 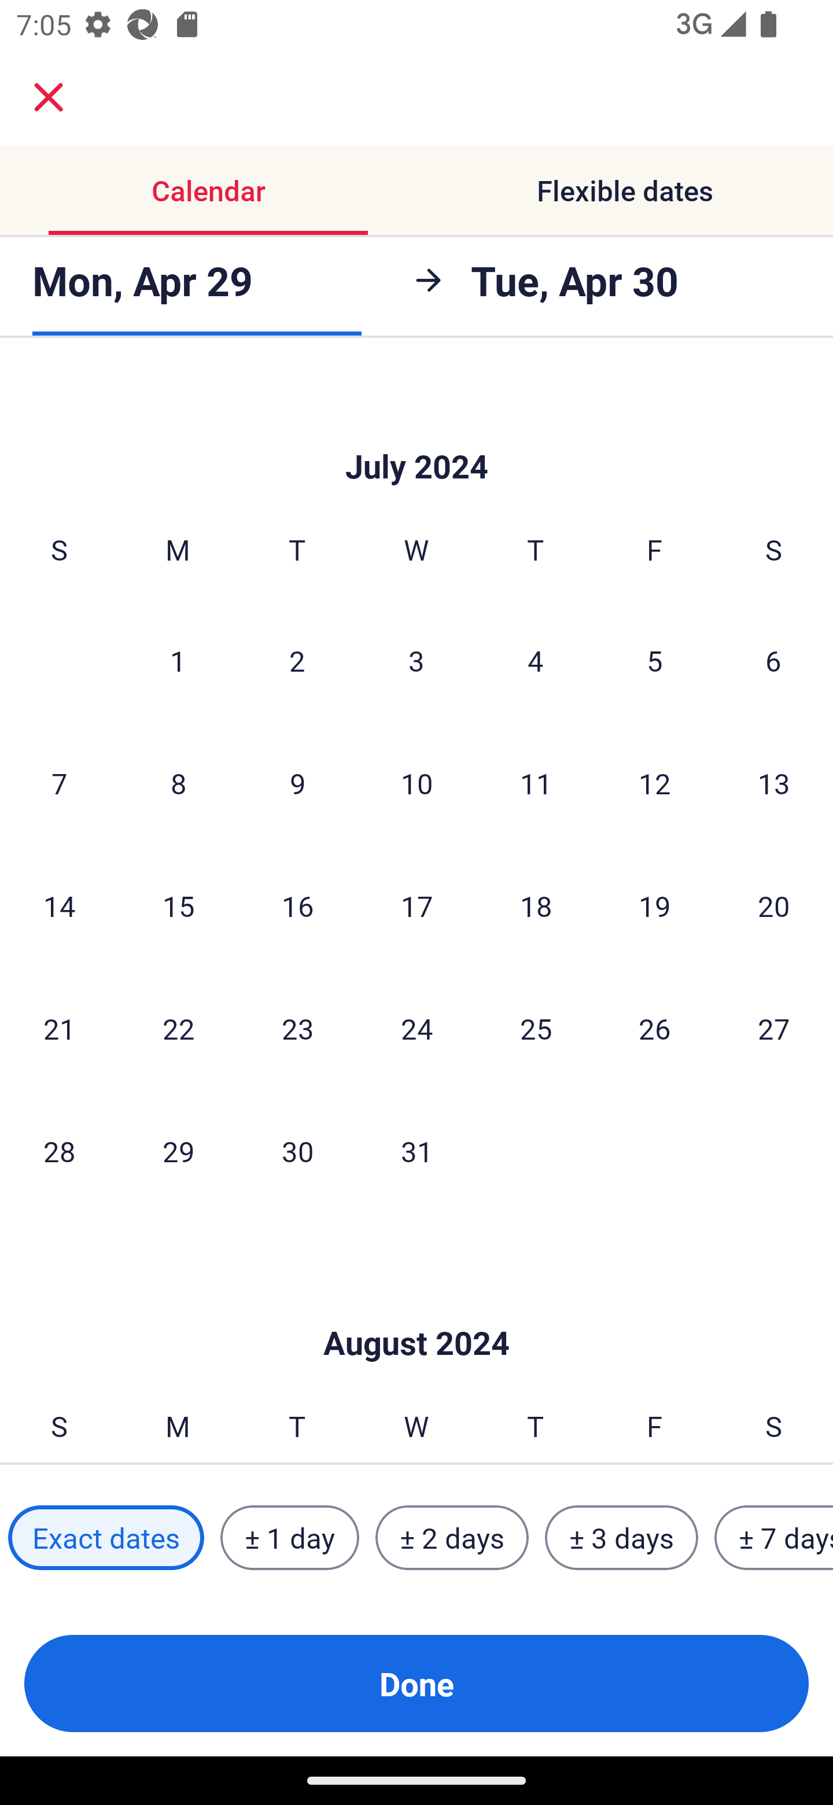 What do you see at coordinates (655, 660) in the screenshot?
I see `5 Friday, July 5, 2024` at bounding box center [655, 660].